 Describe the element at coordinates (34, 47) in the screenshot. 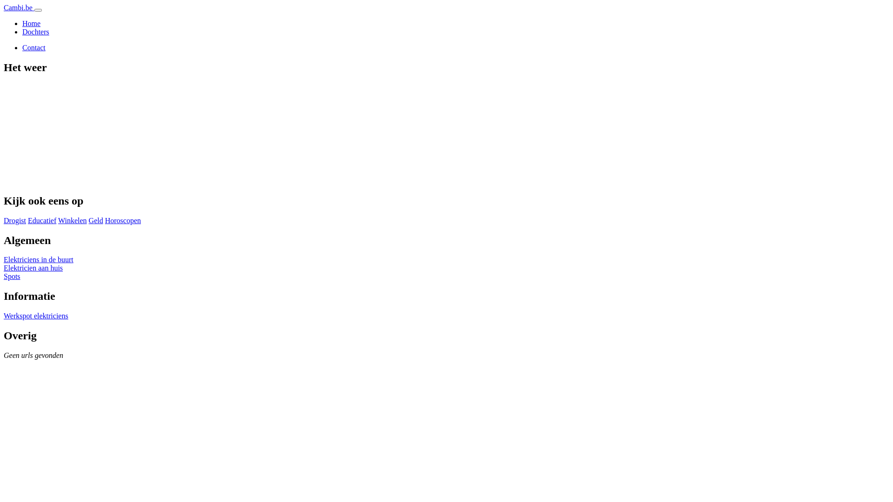

I see `Contact` at that location.